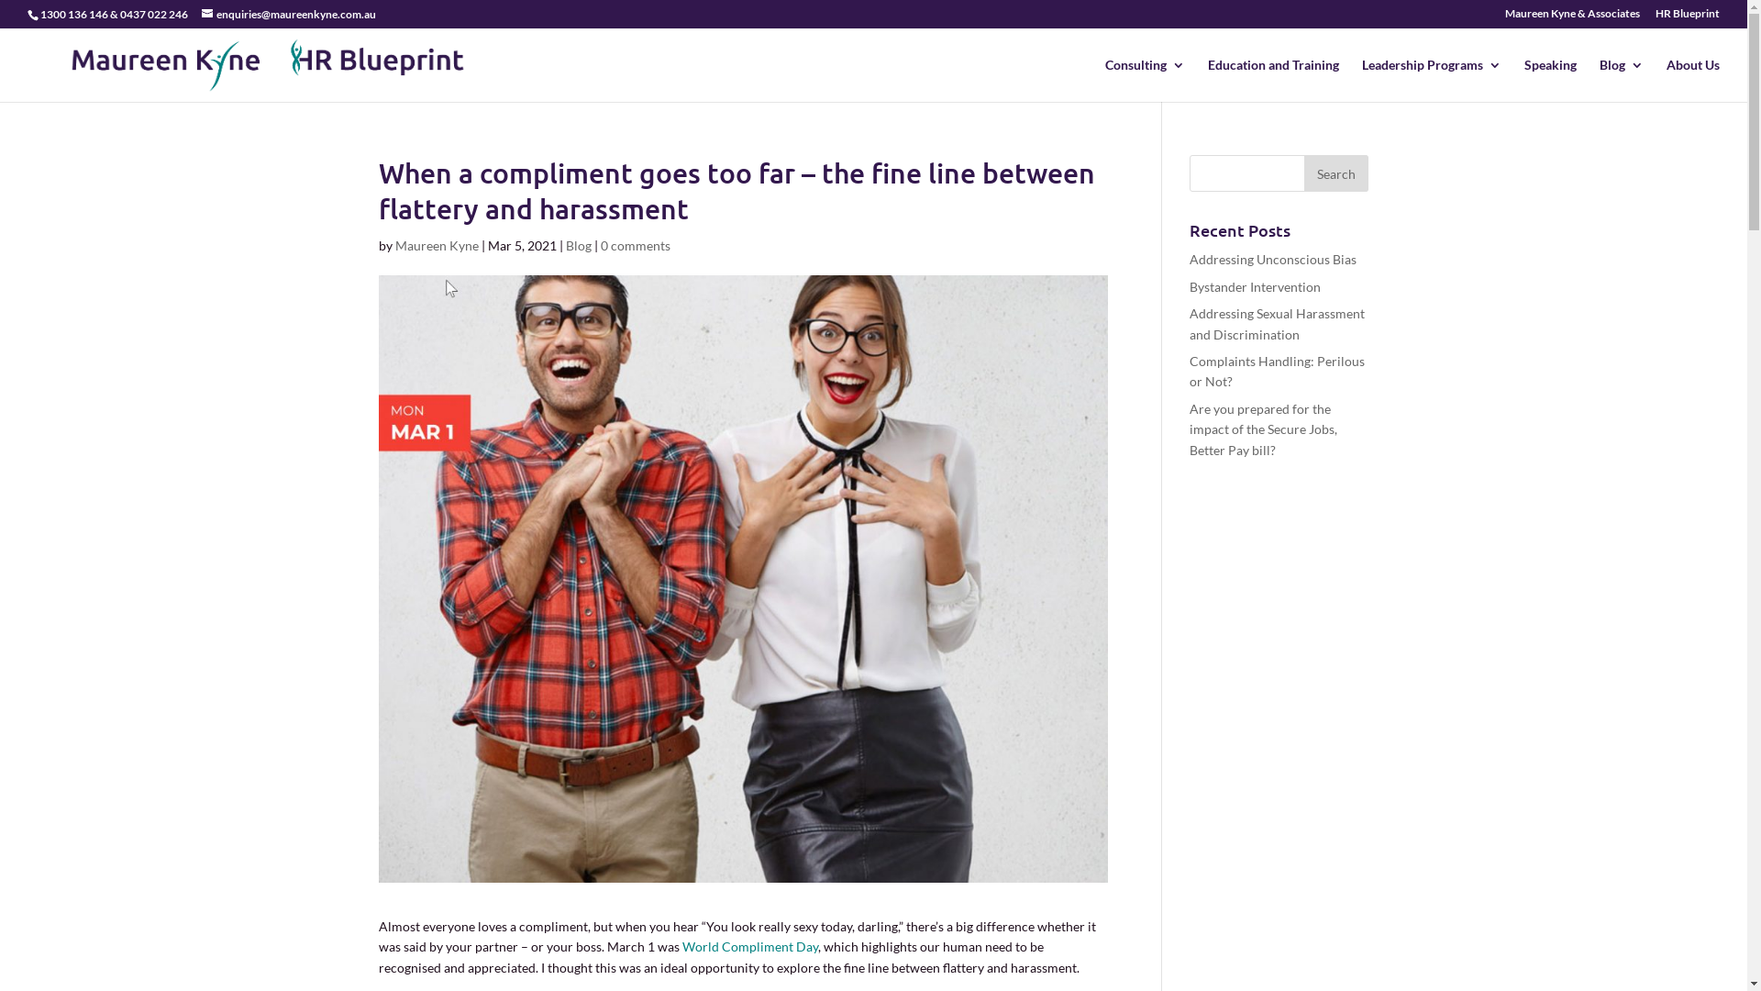 The height and width of the screenshot is (991, 1761). What do you see at coordinates (1688, 18) in the screenshot?
I see `HR Blueprint` at bounding box center [1688, 18].